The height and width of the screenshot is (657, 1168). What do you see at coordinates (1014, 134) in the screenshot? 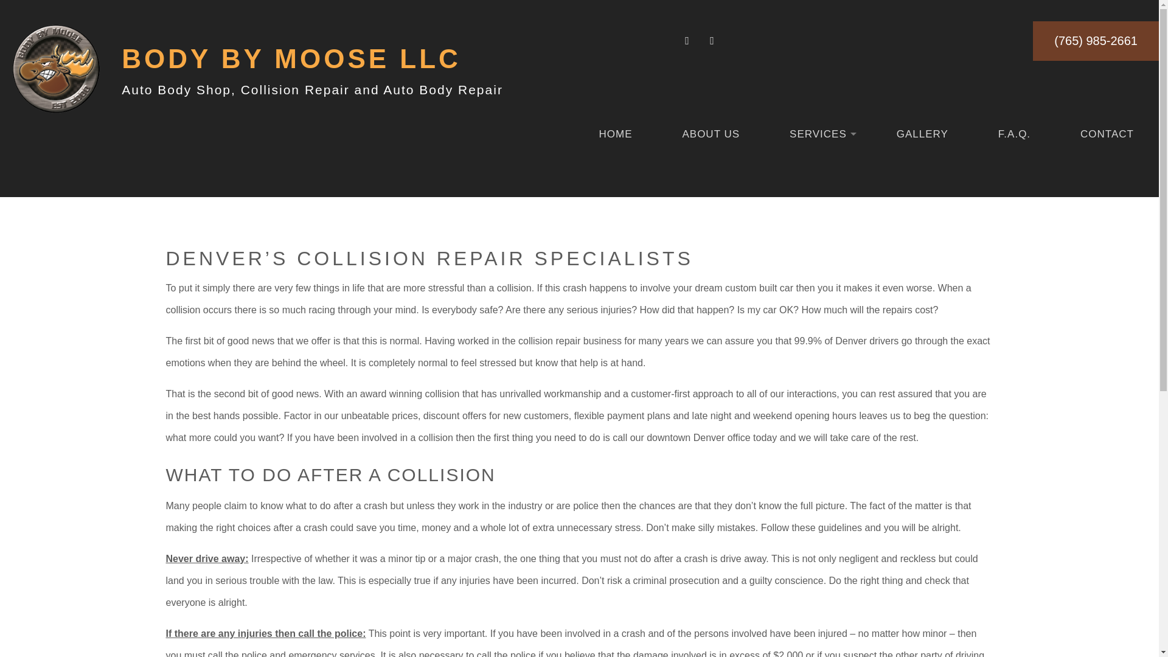
I see `F.A.Q.` at bounding box center [1014, 134].